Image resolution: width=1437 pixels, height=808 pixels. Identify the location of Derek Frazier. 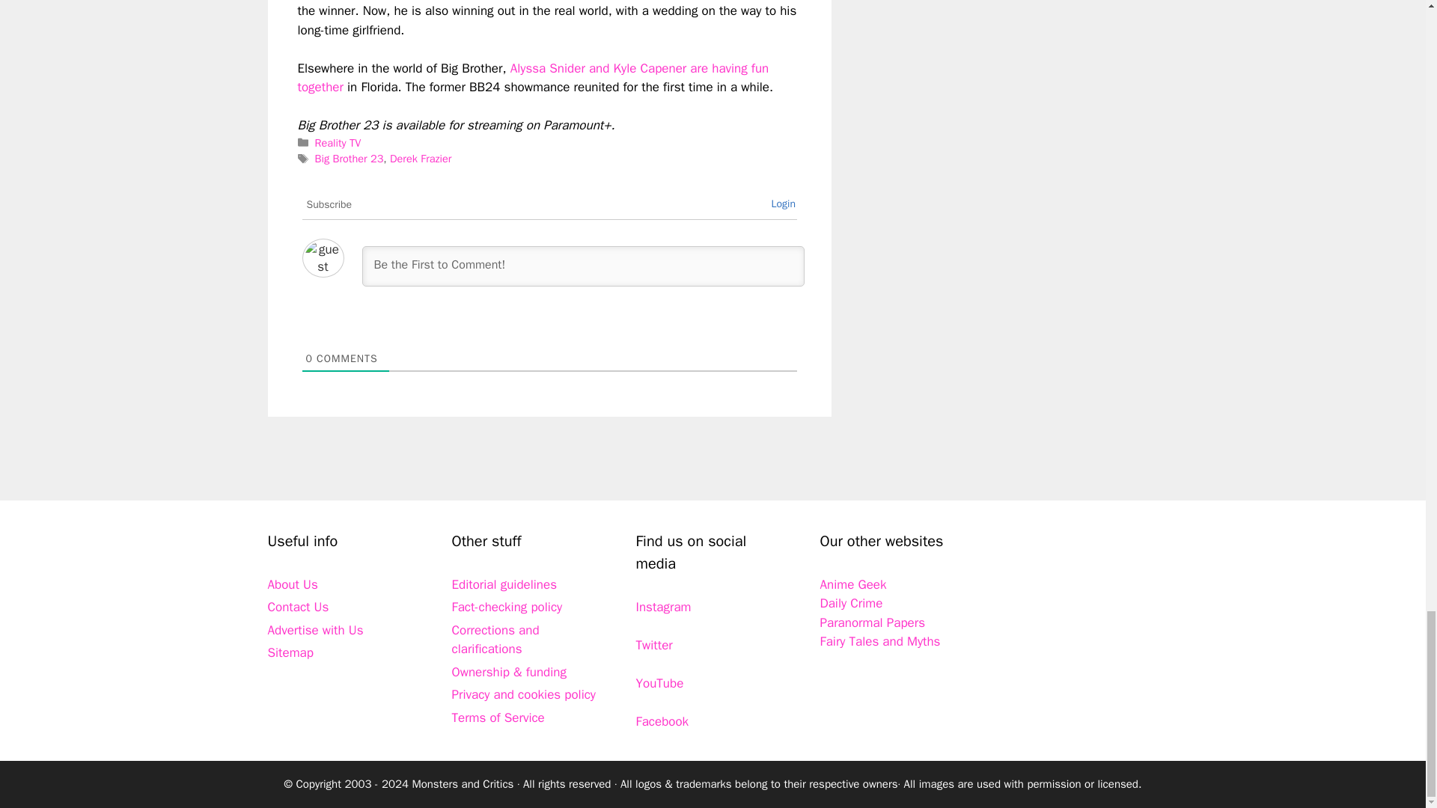
(420, 159).